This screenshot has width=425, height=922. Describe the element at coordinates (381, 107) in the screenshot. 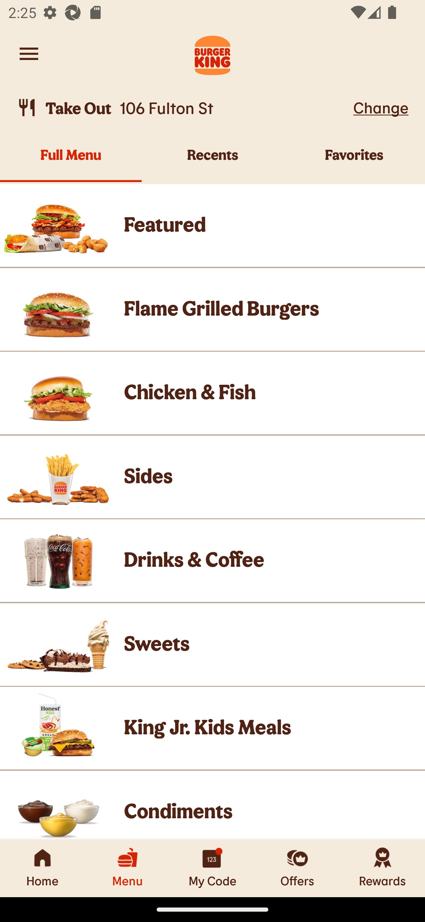

I see `Change` at that location.